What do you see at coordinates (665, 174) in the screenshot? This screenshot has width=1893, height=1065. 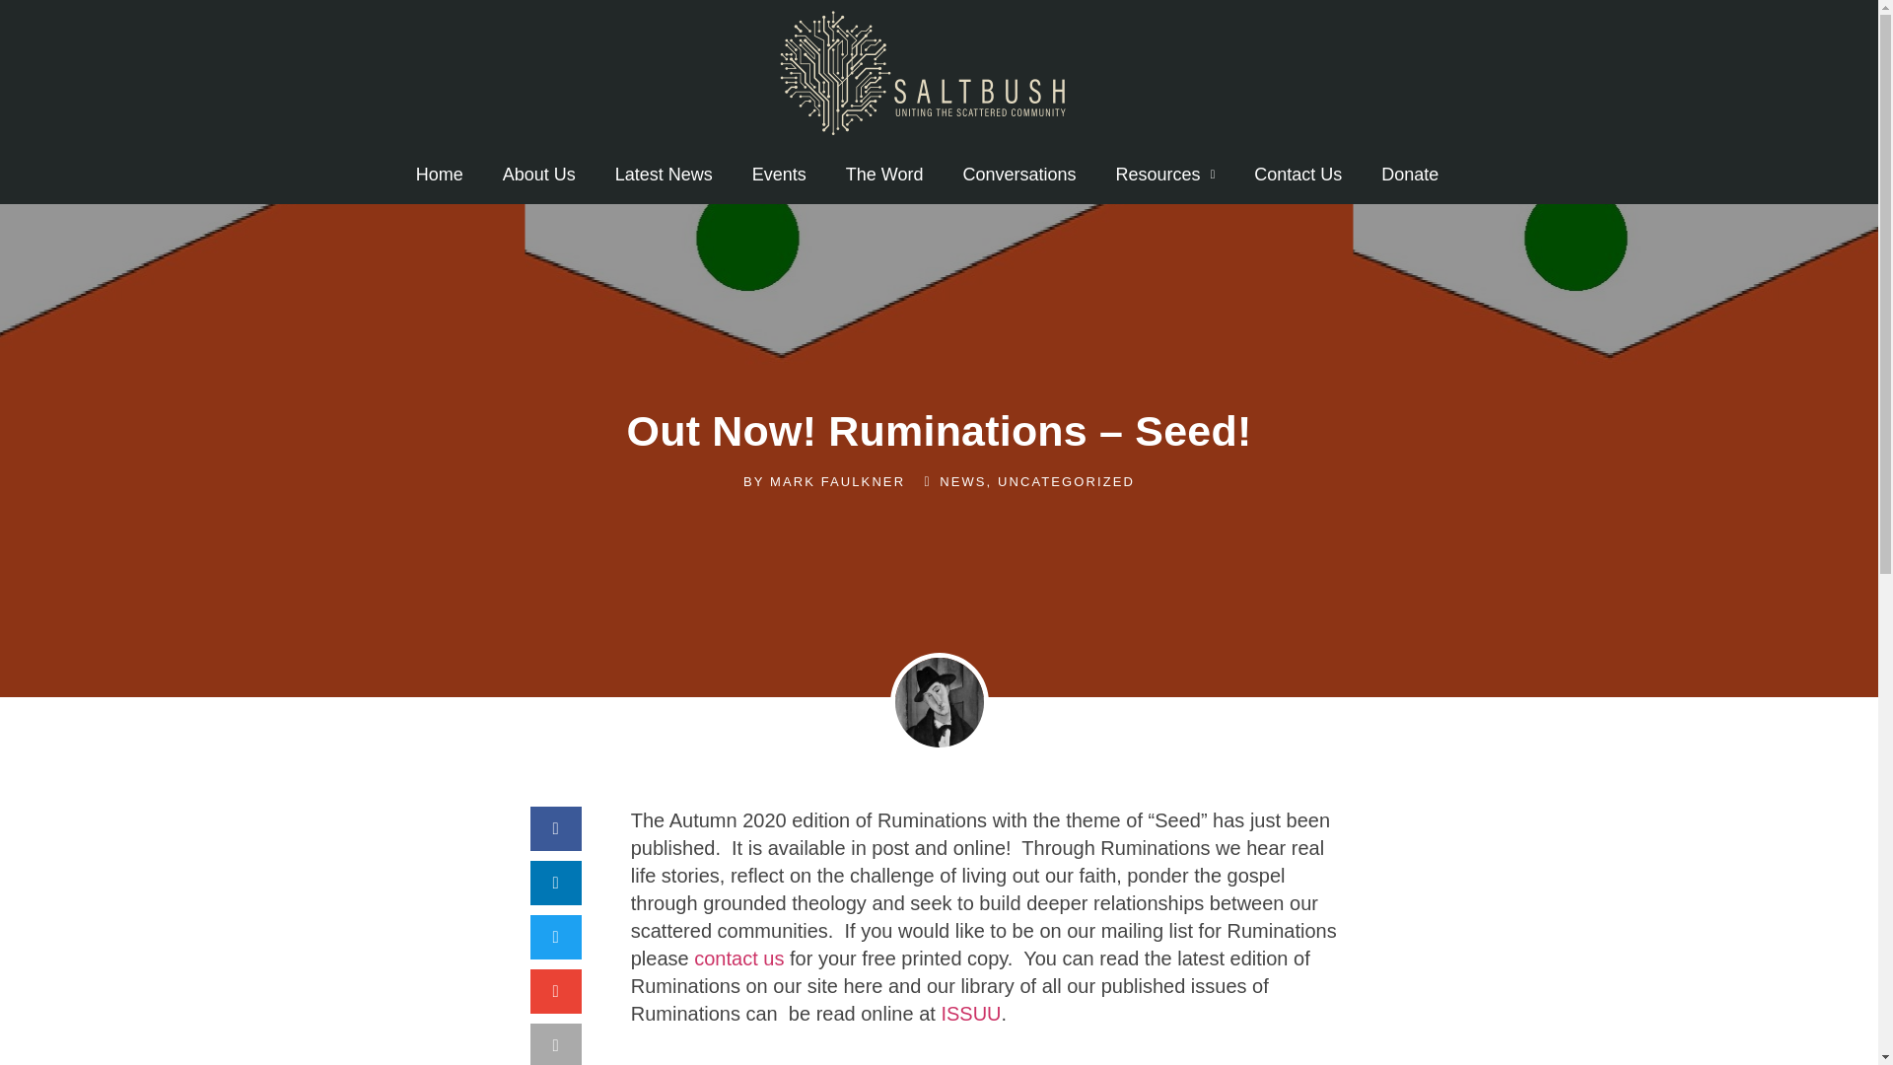 I see `Latest News` at bounding box center [665, 174].